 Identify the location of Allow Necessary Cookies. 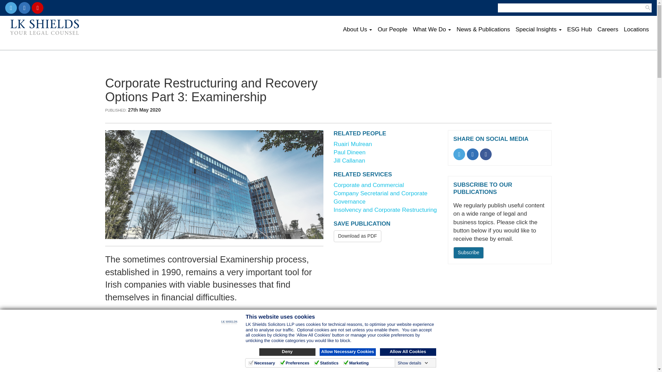
(347, 352).